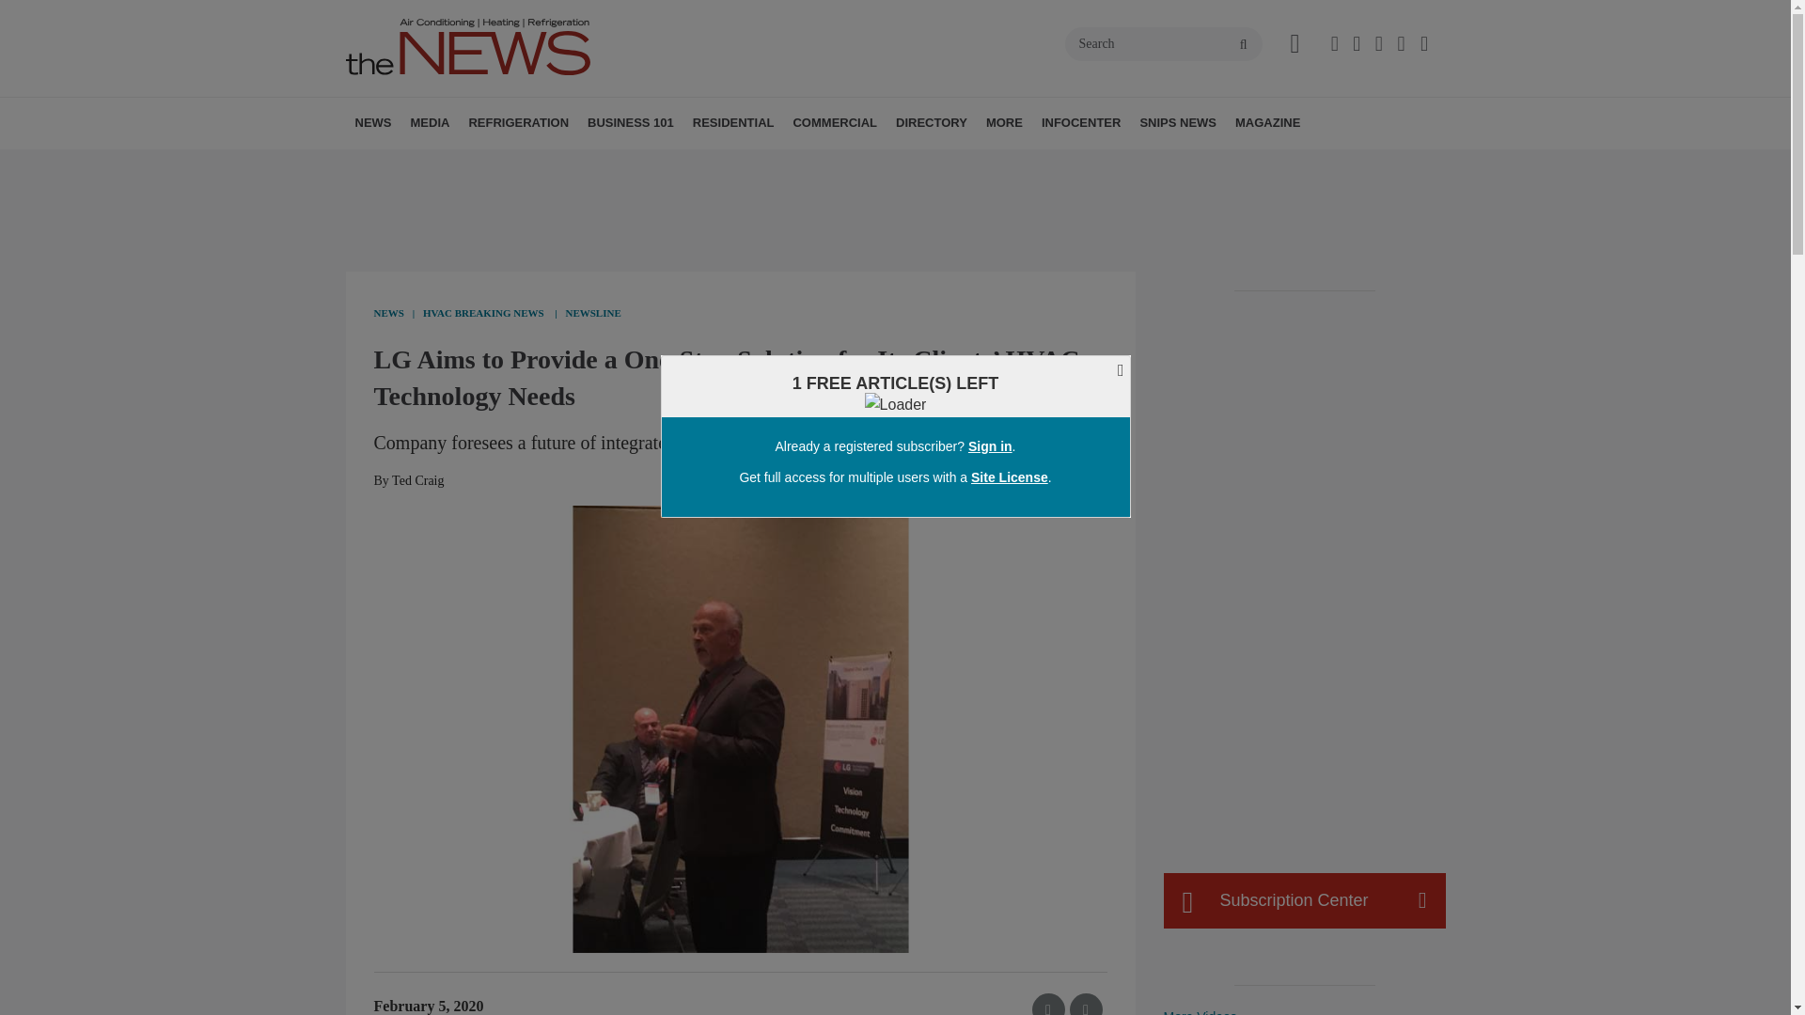  What do you see at coordinates (517, 164) in the screenshot?
I see `VIDEOS` at bounding box center [517, 164].